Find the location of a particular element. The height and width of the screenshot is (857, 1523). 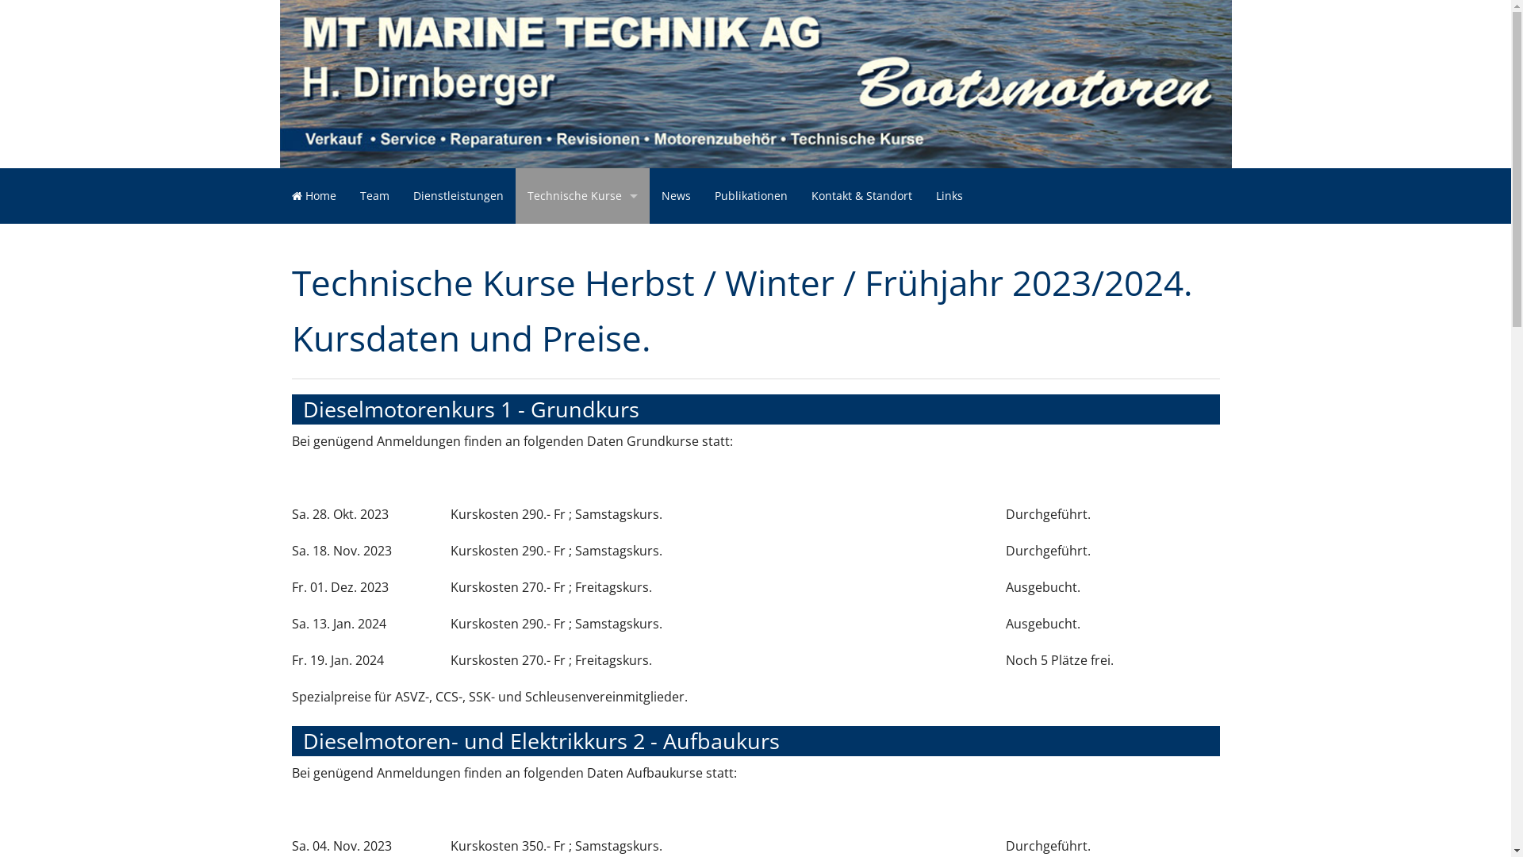

Dienstleistungen is located at coordinates (458, 196).